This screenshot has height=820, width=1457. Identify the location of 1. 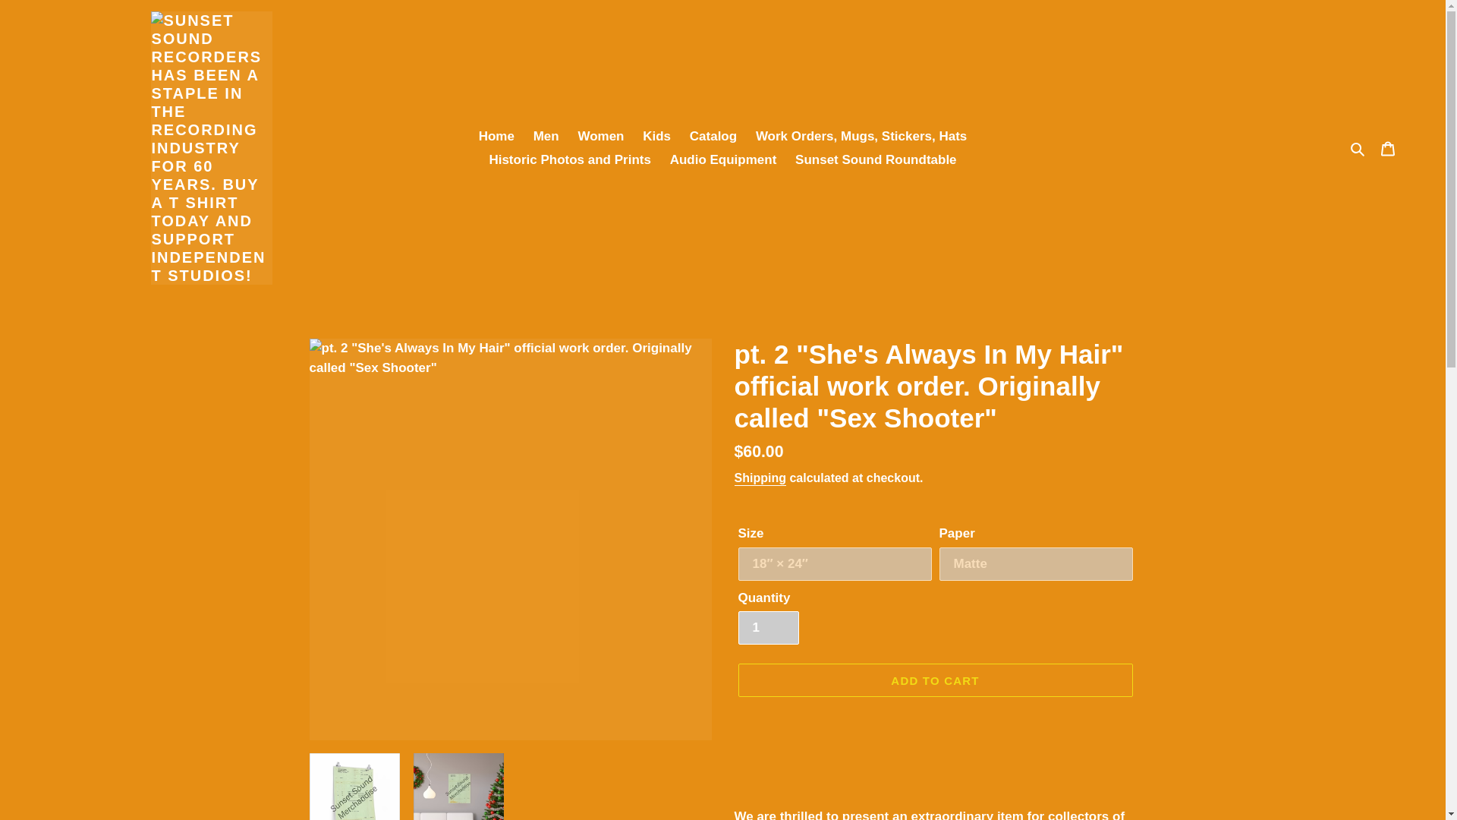
(768, 627).